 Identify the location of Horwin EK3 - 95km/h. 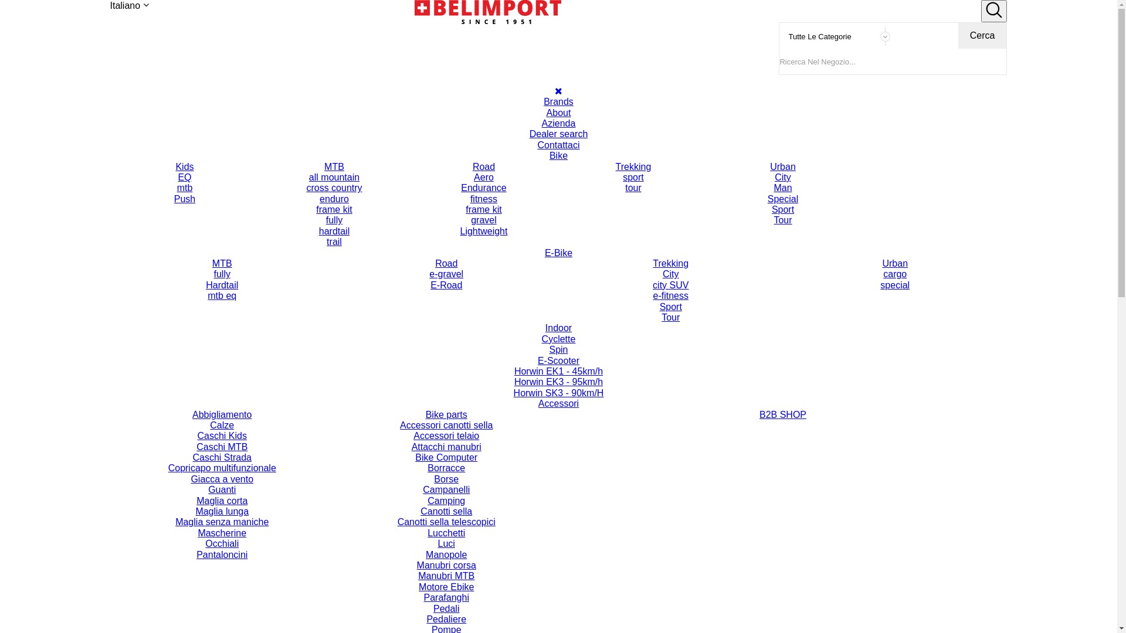
(559, 382).